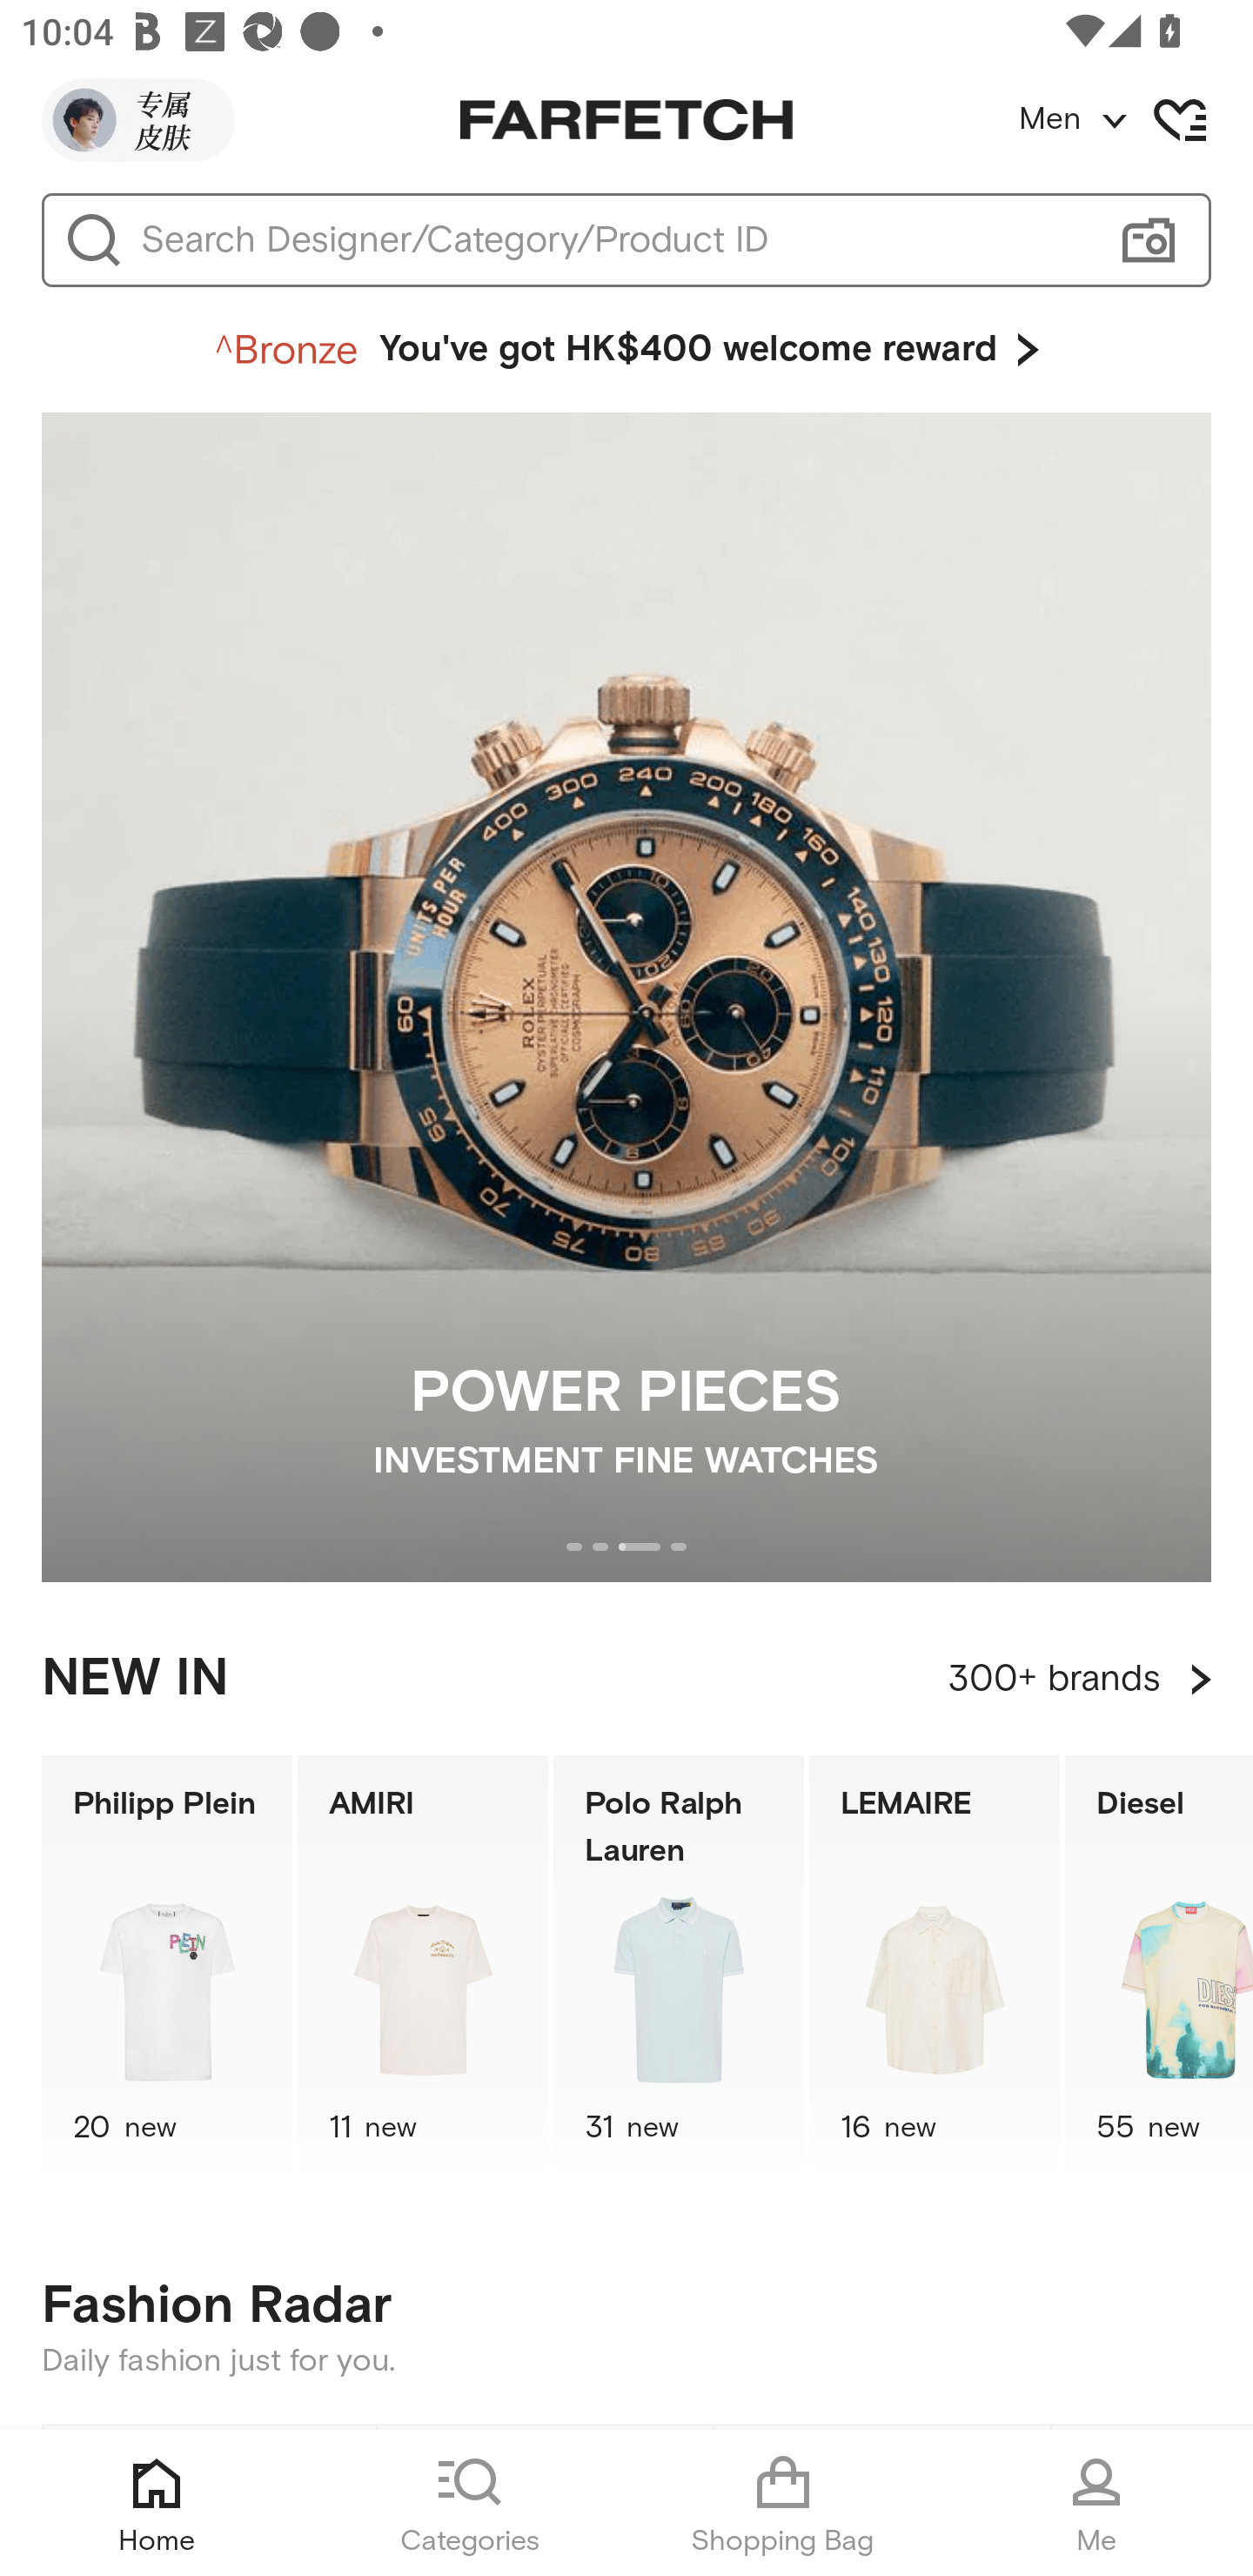  I want to click on Search Designer/Category/Product ID, so click(613, 240).